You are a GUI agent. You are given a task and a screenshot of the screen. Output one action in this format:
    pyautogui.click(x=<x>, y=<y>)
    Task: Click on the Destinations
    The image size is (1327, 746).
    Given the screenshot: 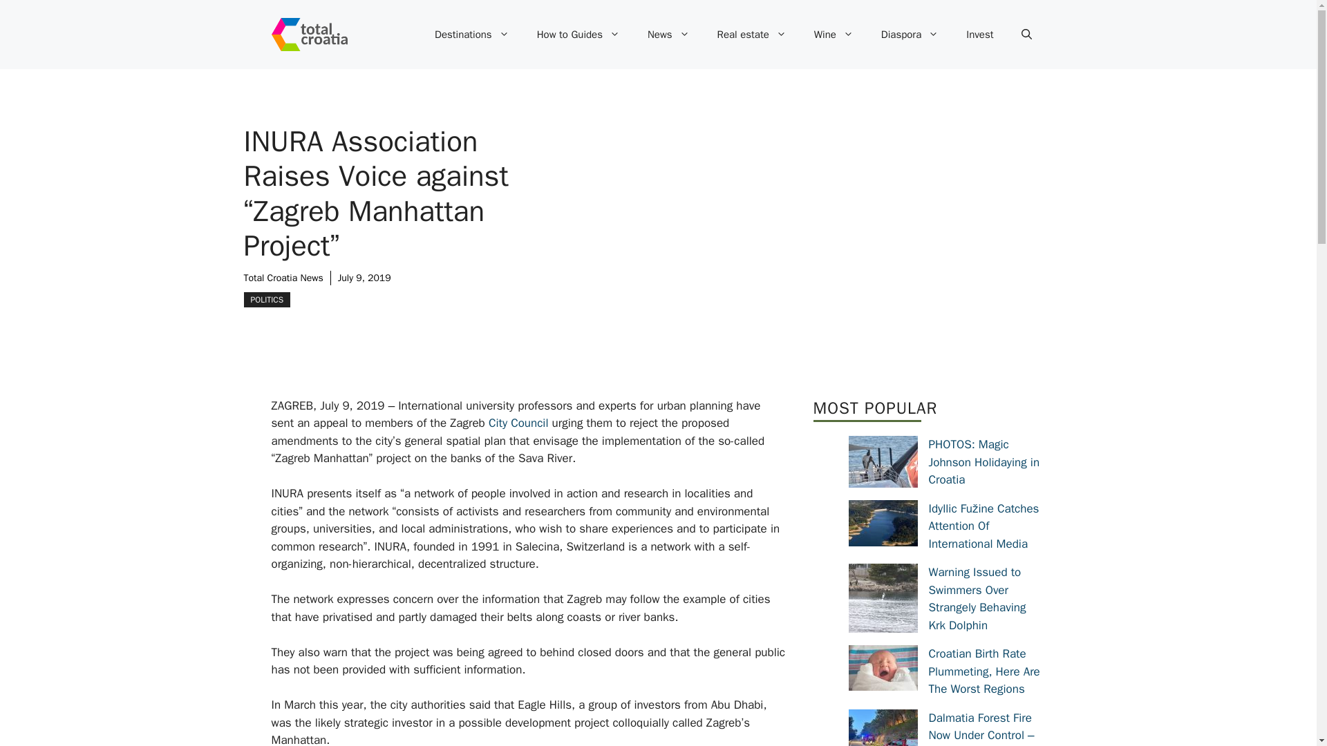 What is the action you would take?
    pyautogui.click(x=471, y=35)
    